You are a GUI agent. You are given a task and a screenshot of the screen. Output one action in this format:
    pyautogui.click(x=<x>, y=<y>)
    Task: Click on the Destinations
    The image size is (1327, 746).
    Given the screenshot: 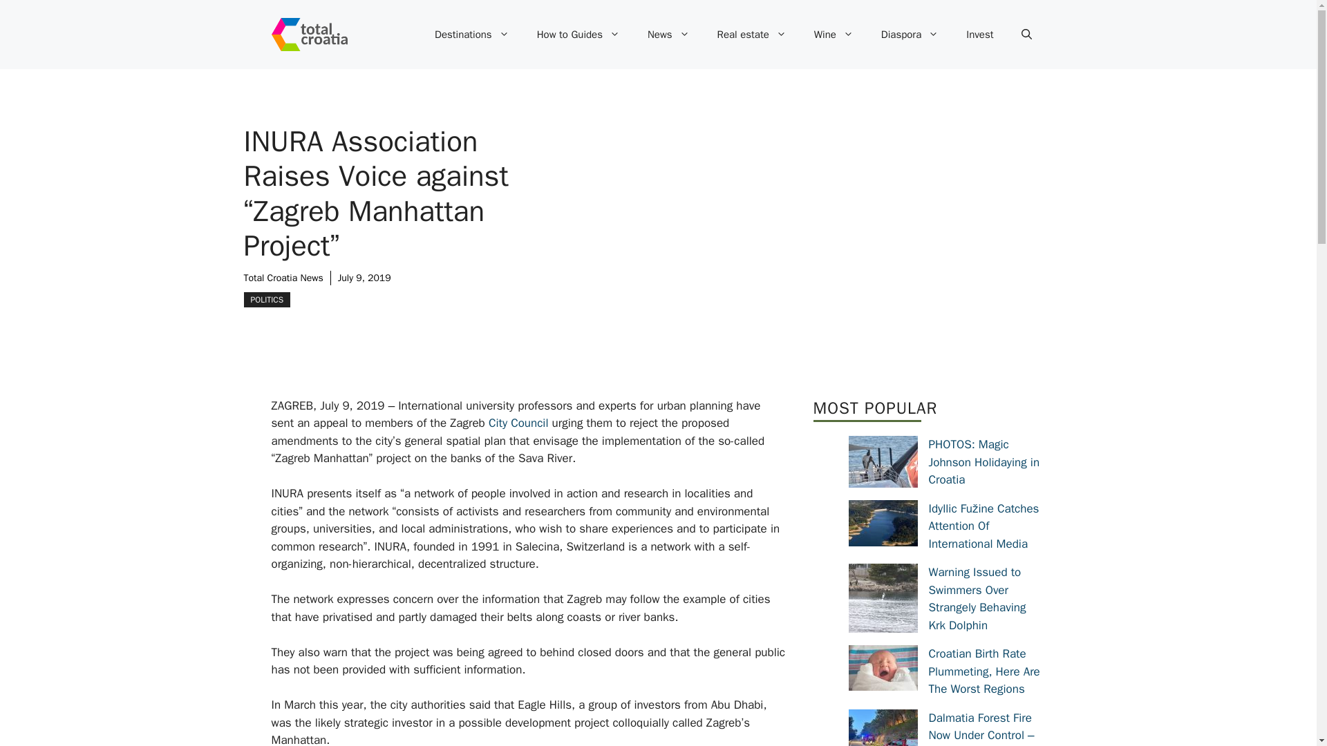 What is the action you would take?
    pyautogui.click(x=471, y=35)
    